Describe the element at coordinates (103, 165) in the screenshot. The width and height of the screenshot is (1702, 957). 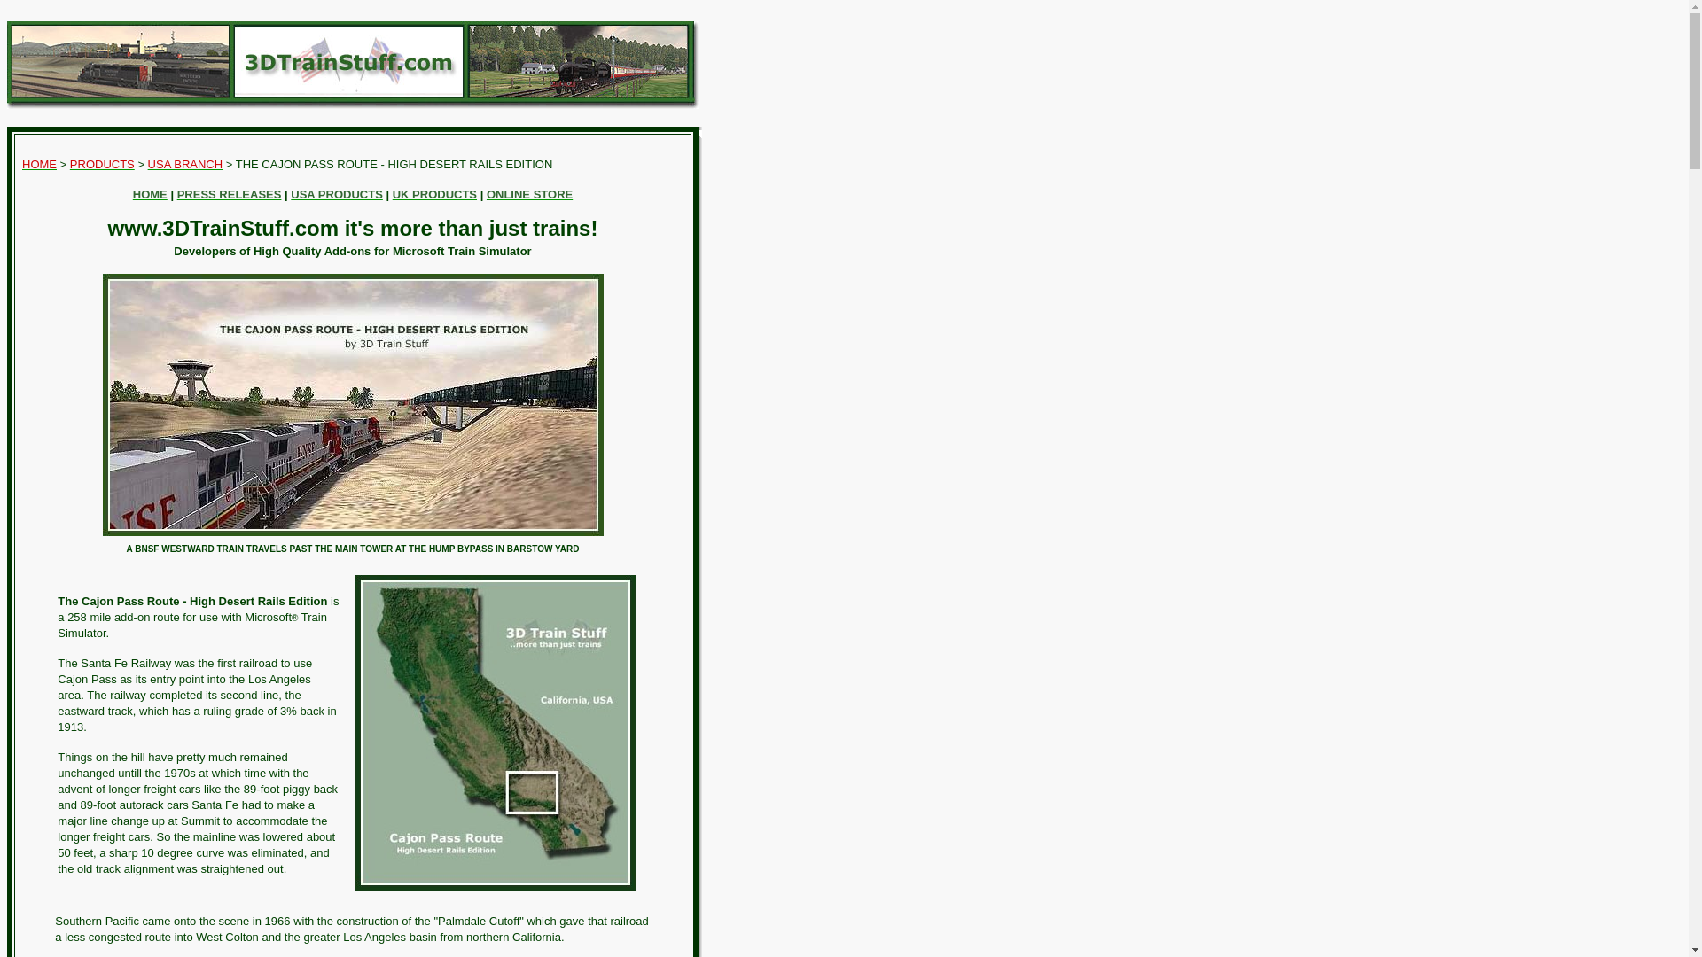
I see `PRODUCTS` at that location.